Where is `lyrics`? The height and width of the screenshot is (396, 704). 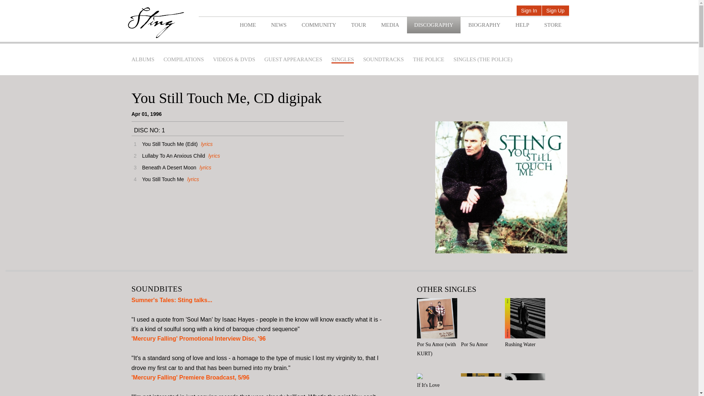 lyrics is located at coordinates (192, 179).